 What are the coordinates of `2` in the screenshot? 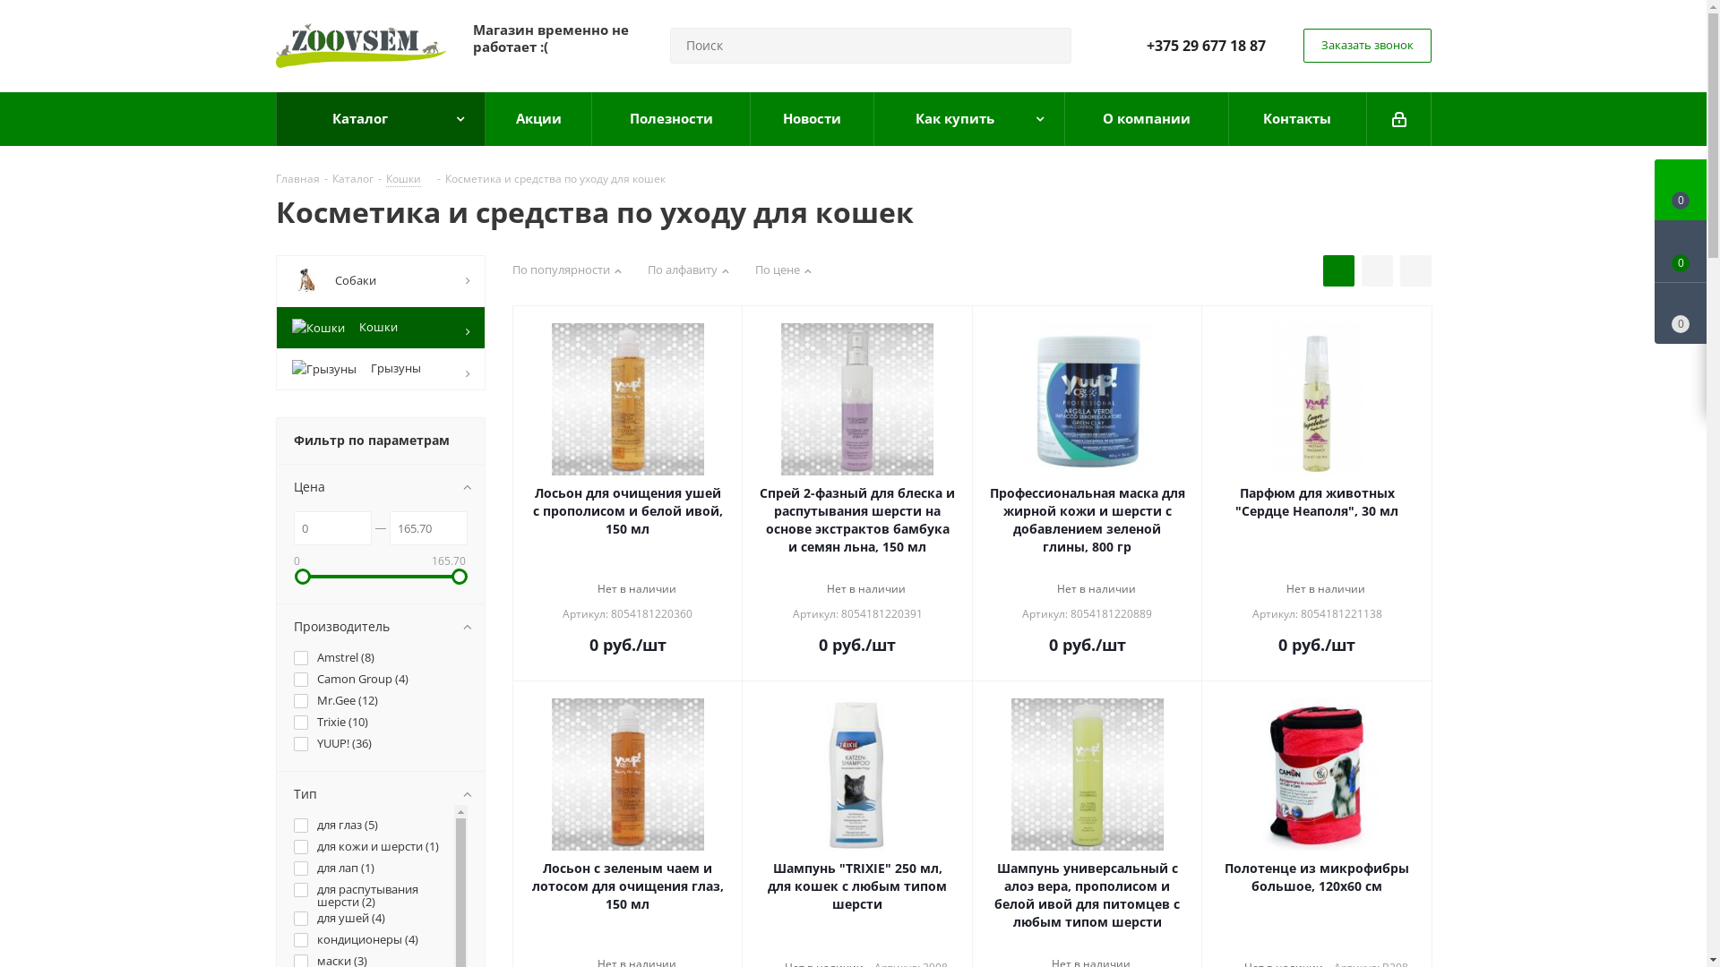 It's located at (844, 943).